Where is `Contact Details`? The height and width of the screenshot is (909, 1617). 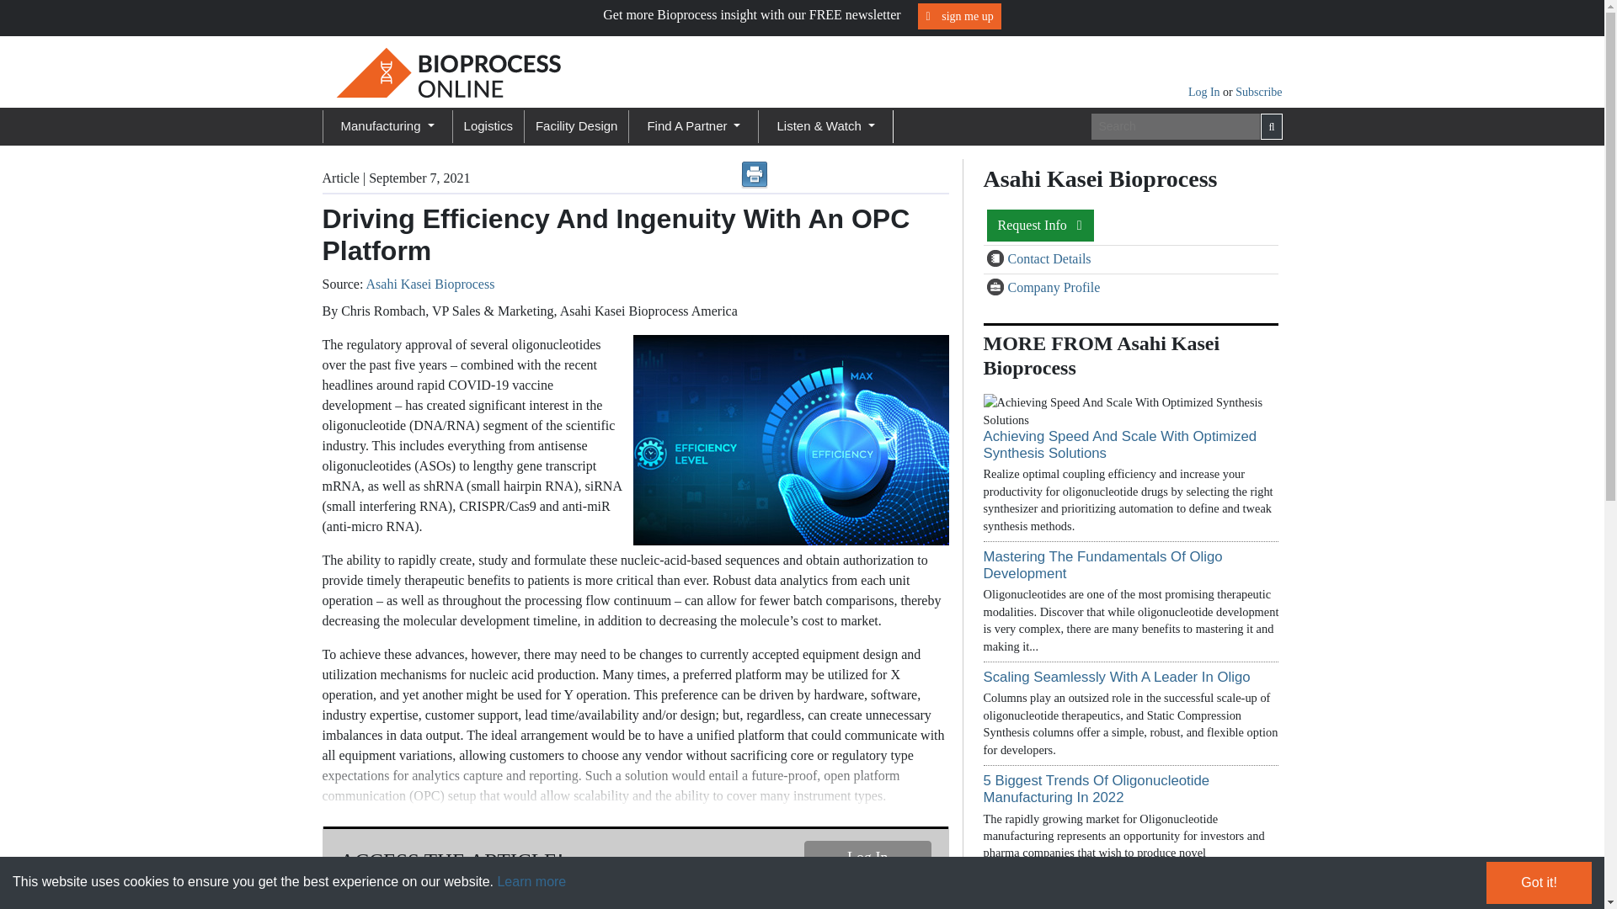
Contact Details is located at coordinates (997, 259).